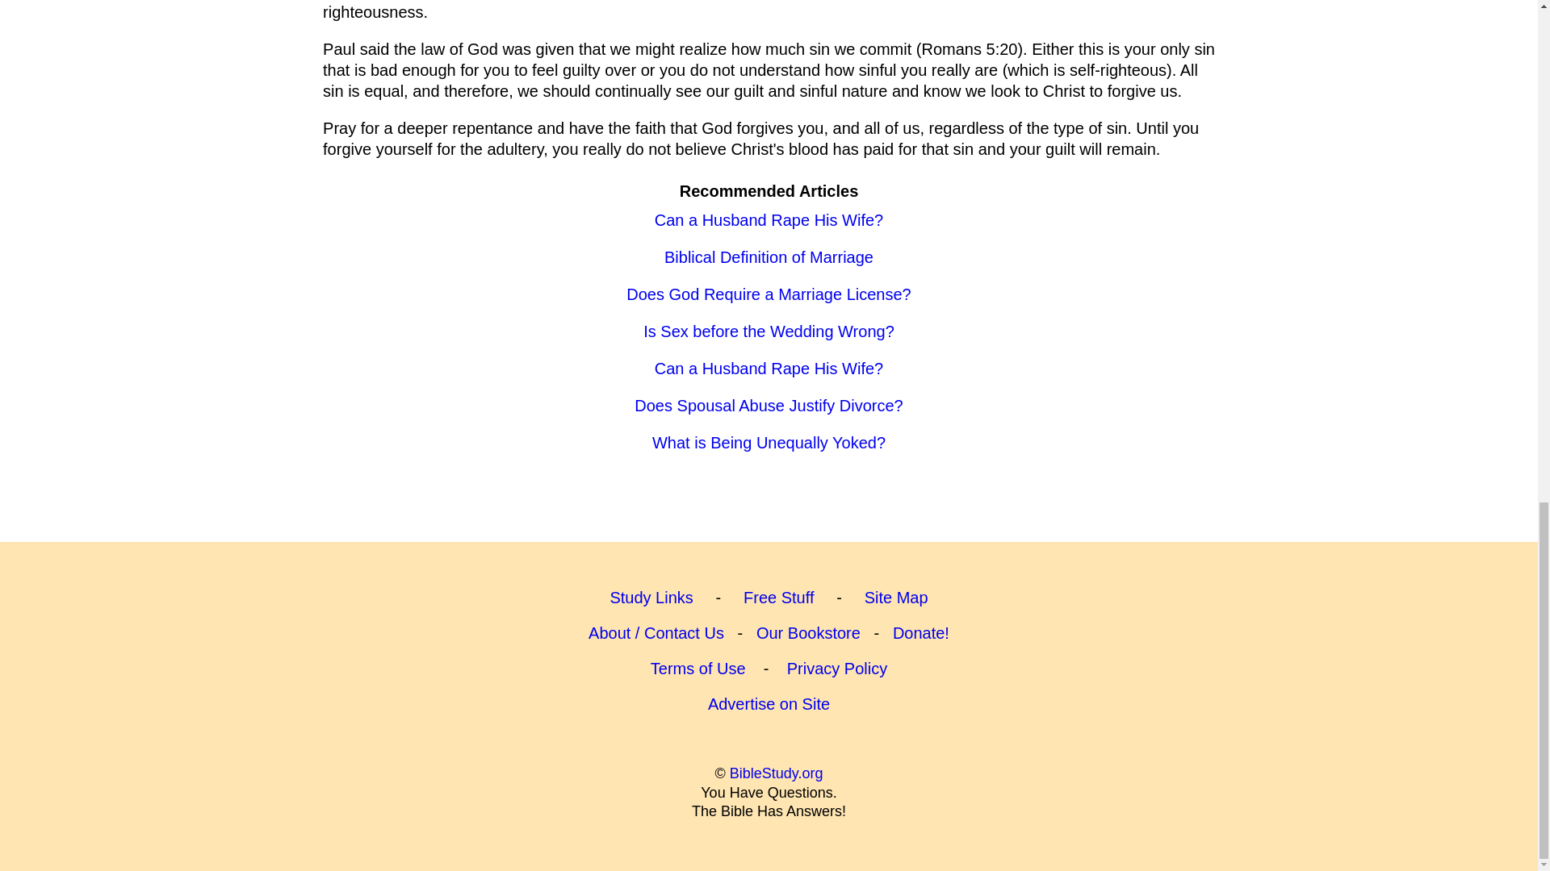 This screenshot has width=1550, height=871. What do you see at coordinates (697, 668) in the screenshot?
I see `Terms of Use` at bounding box center [697, 668].